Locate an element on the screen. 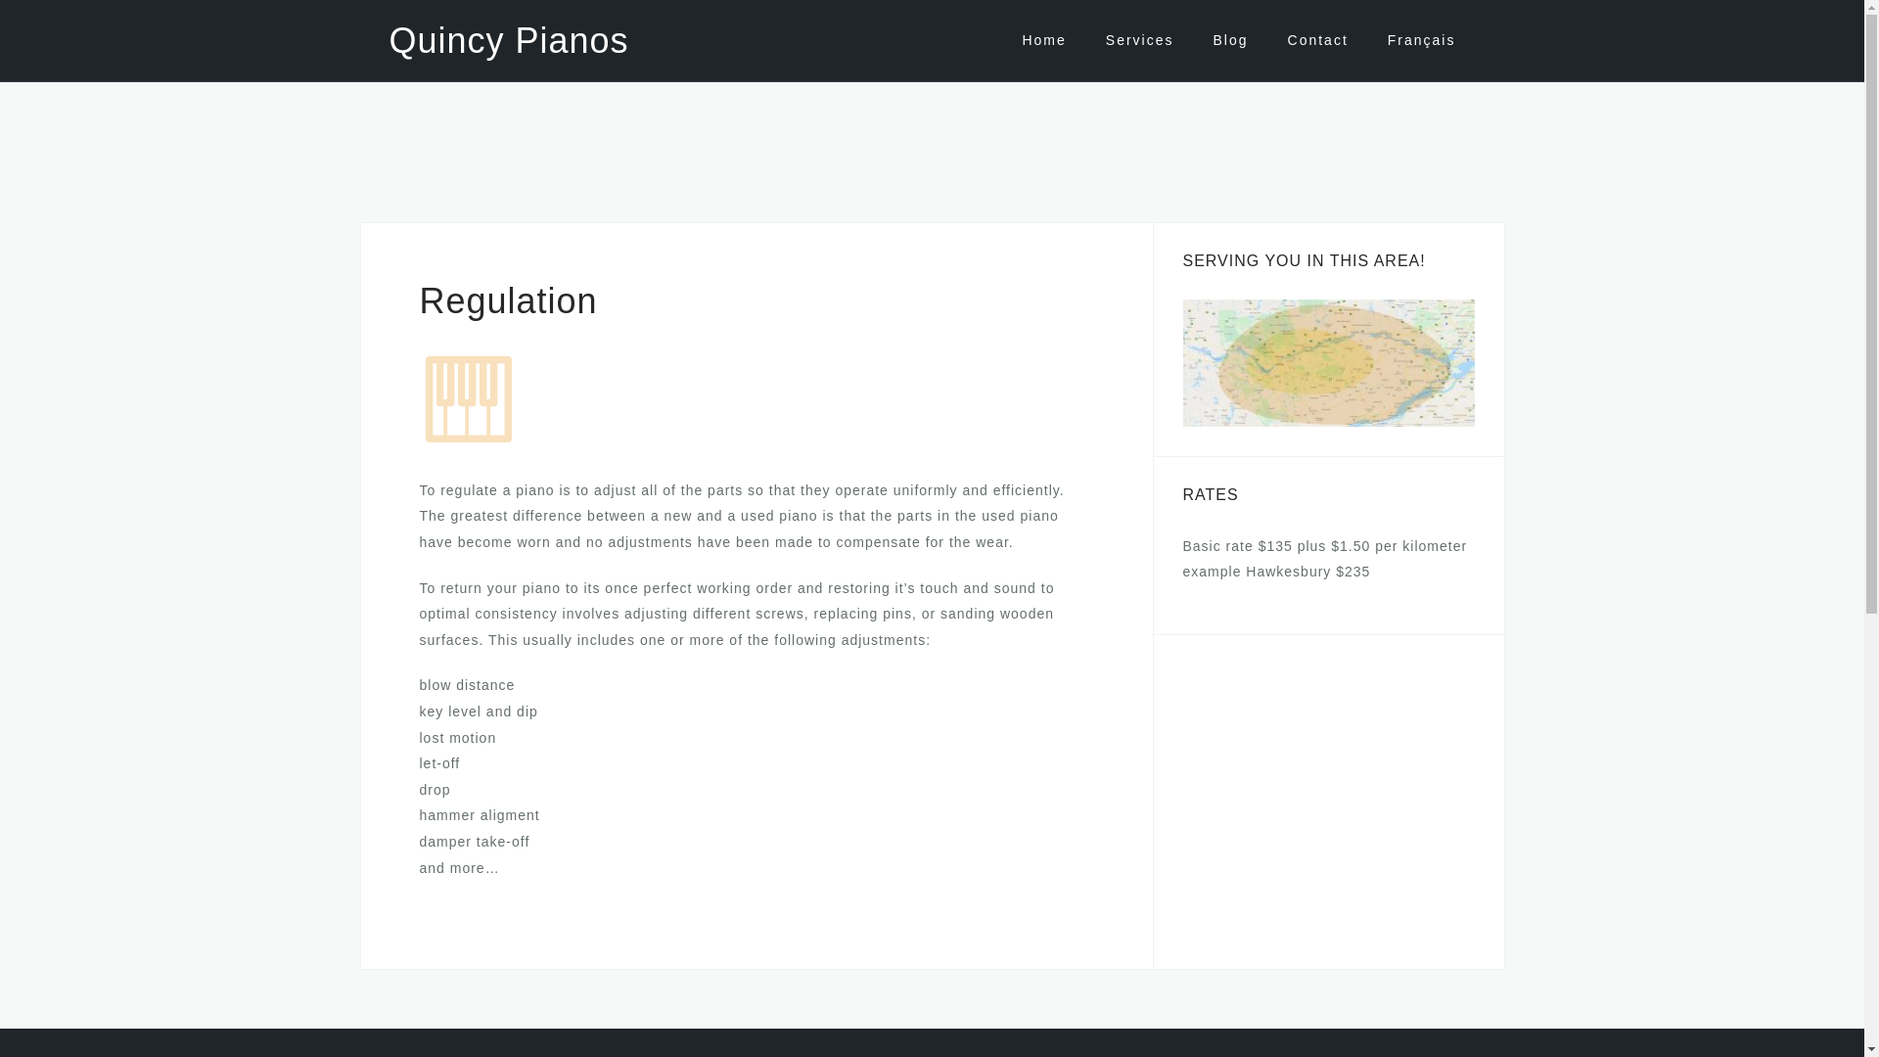 Image resolution: width=1879 pixels, height=1057 pixels. Blog is located at coordinates (1231, 40).